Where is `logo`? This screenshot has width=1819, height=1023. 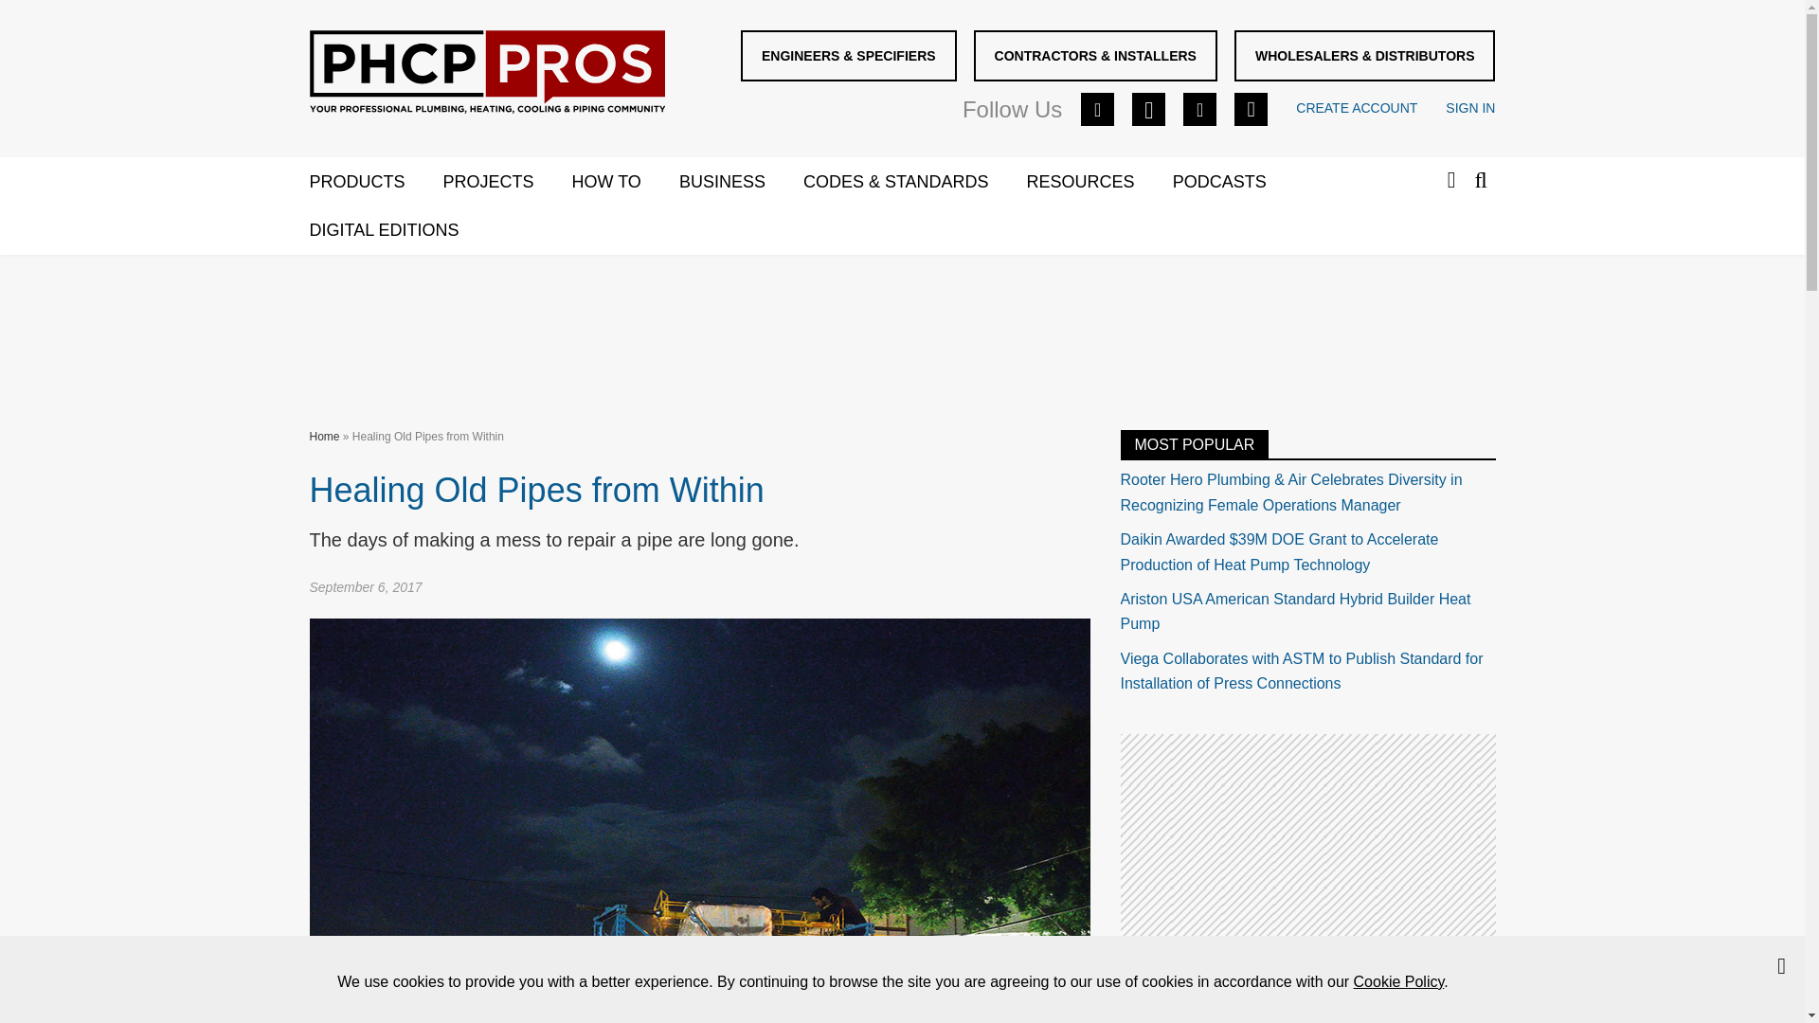
logo is located at coordinates (486, 72).